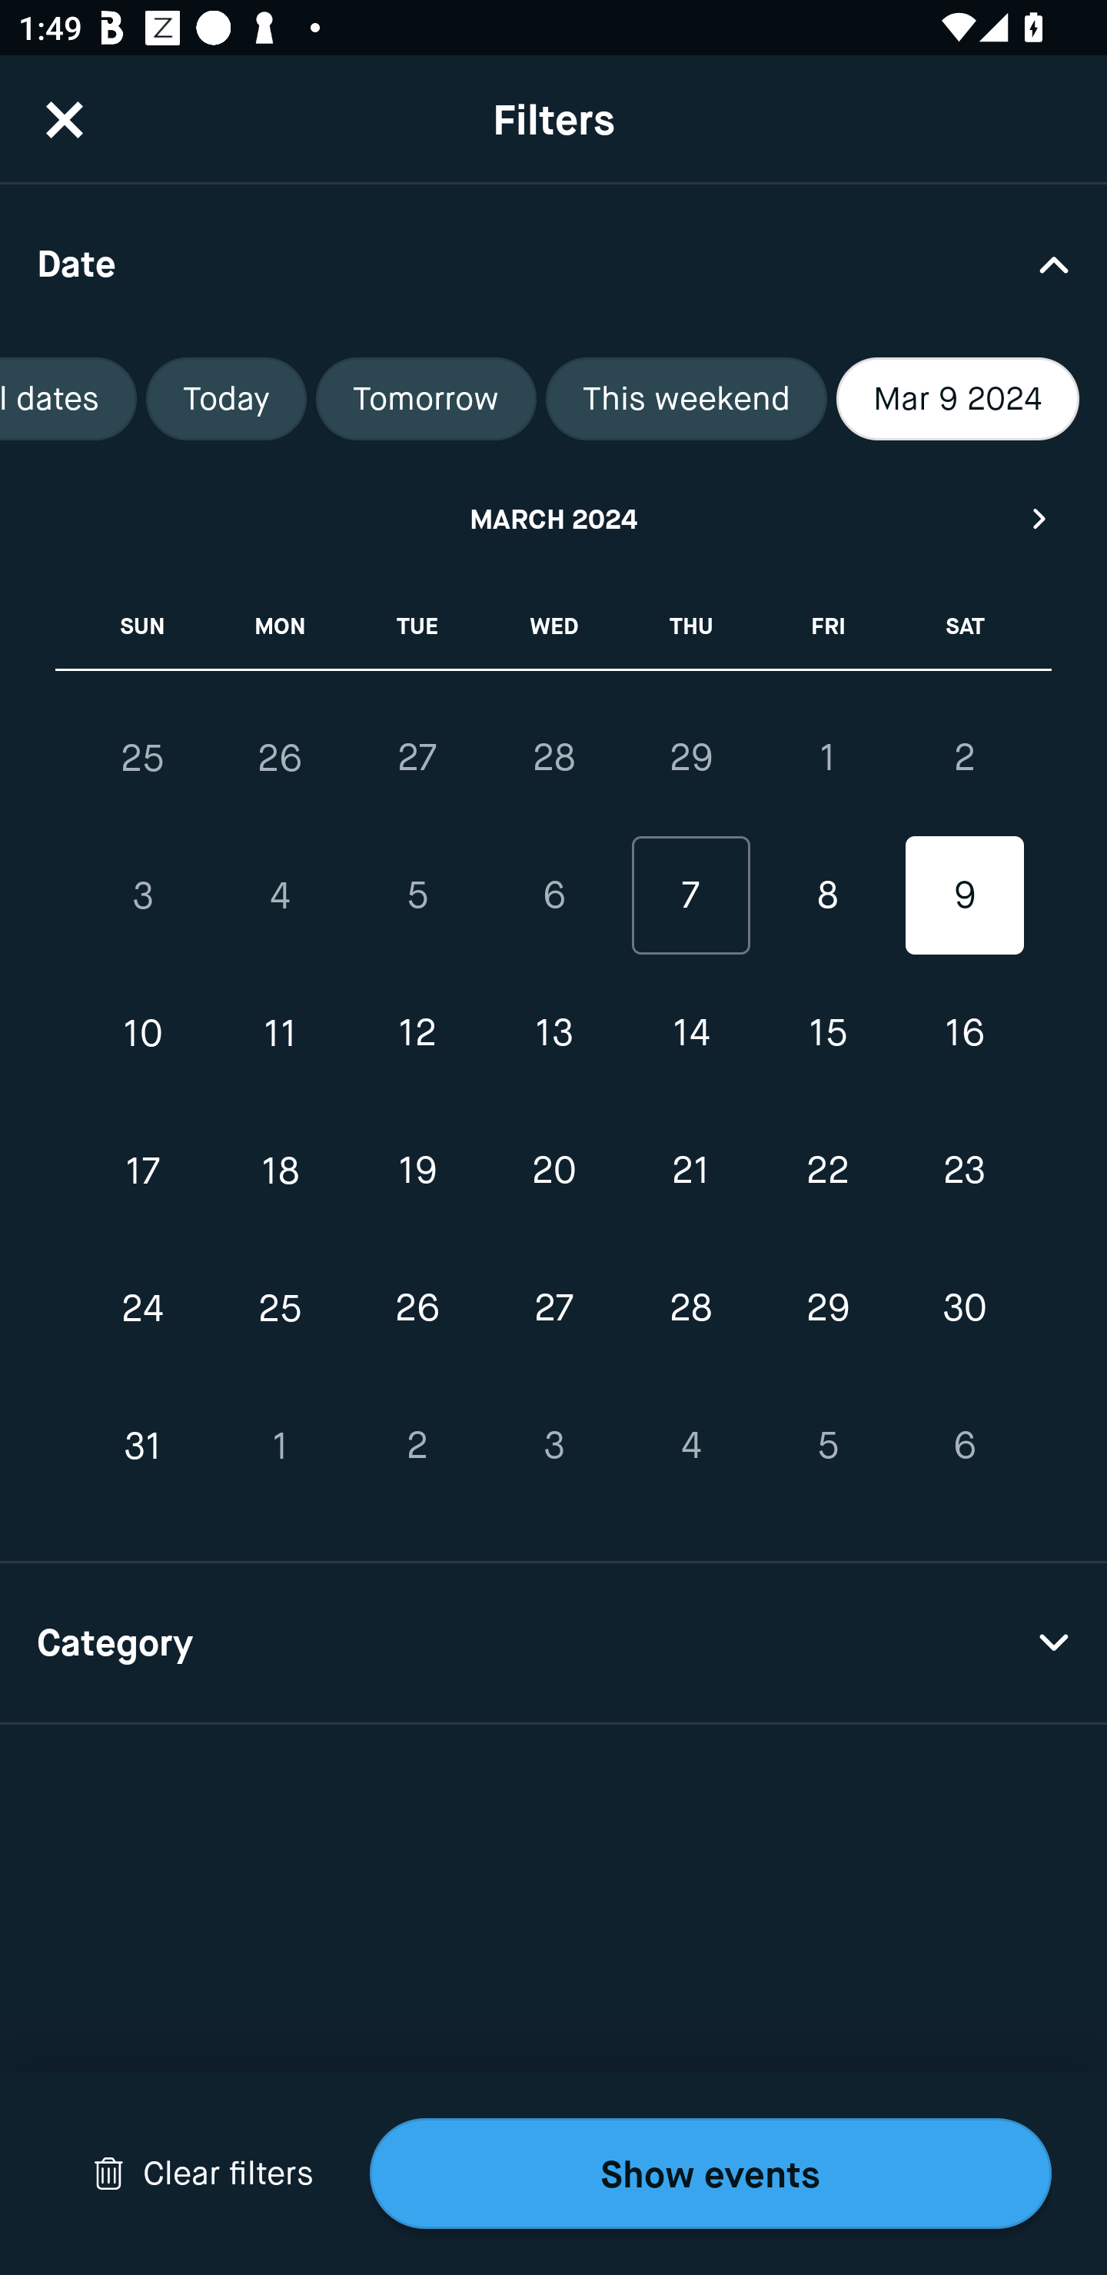  Describe the element at coordinates (426, 399) in the screenshot. I see `Tomorrow` at that location.